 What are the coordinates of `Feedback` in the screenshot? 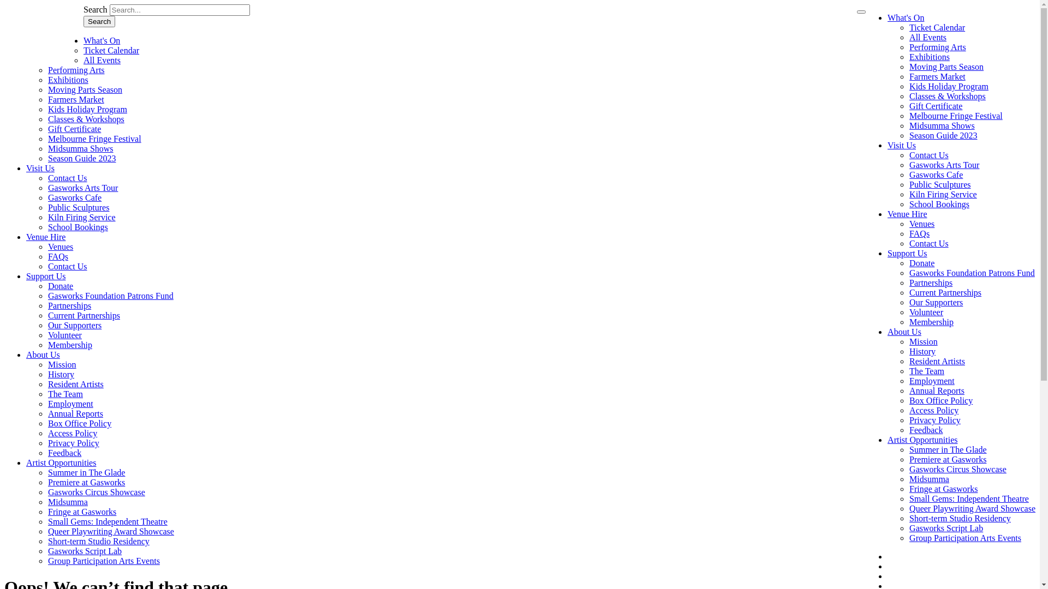 It's located at (926, 430).